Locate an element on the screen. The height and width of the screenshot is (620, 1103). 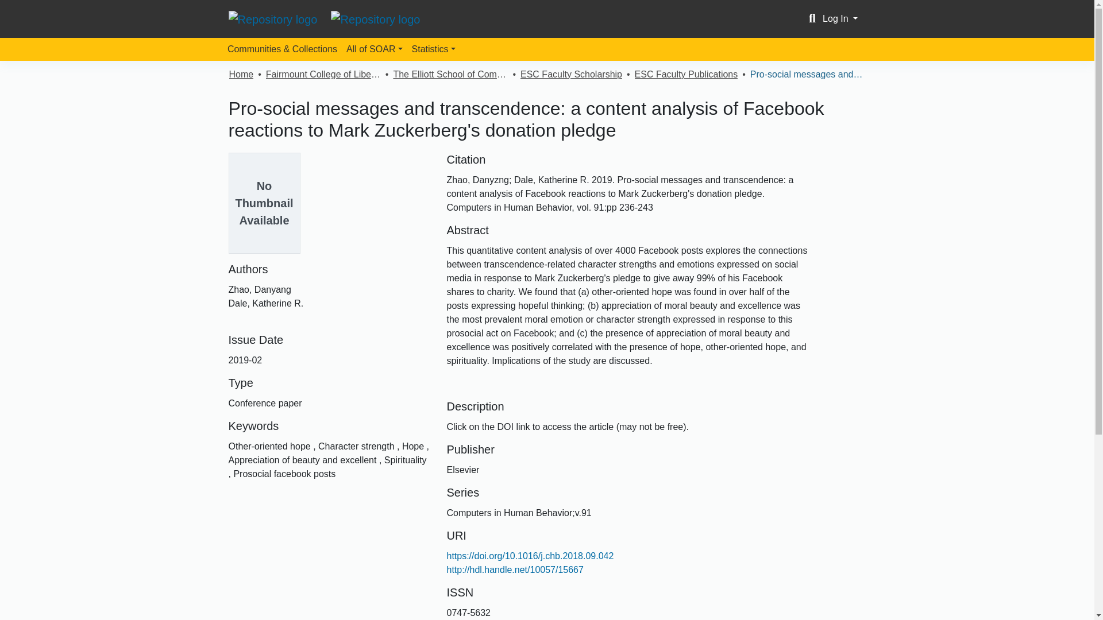
Search is located at coordinates (812, 18).